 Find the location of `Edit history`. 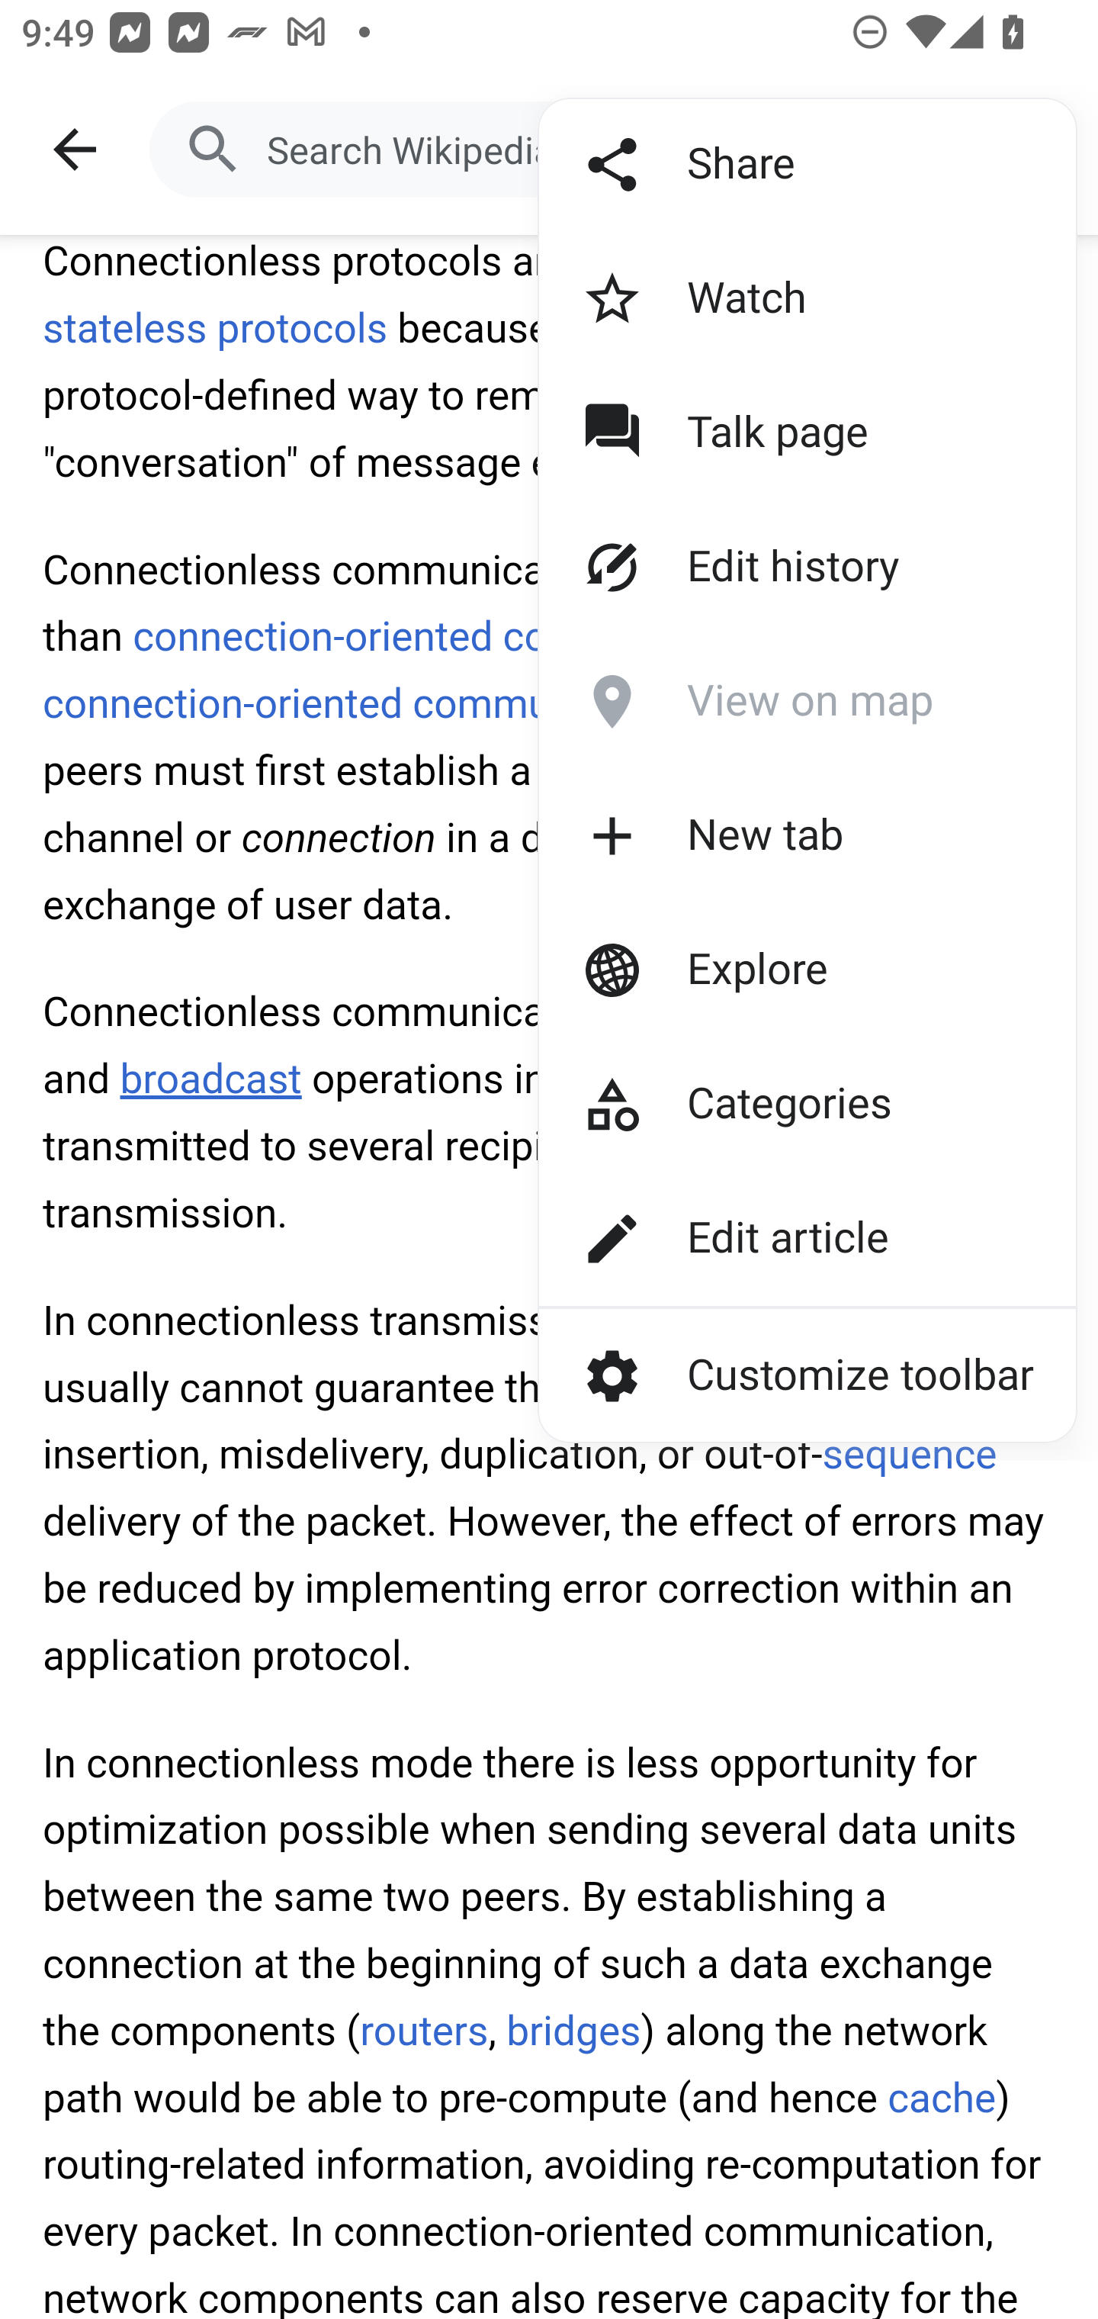

Edit history is located at coordinates (756, 568).